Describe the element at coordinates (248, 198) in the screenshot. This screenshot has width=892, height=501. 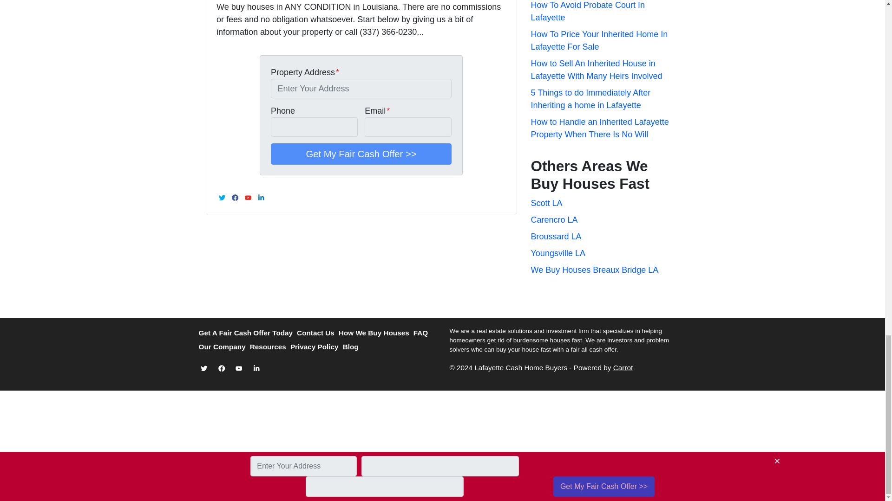
I see `YouTube` at that location.